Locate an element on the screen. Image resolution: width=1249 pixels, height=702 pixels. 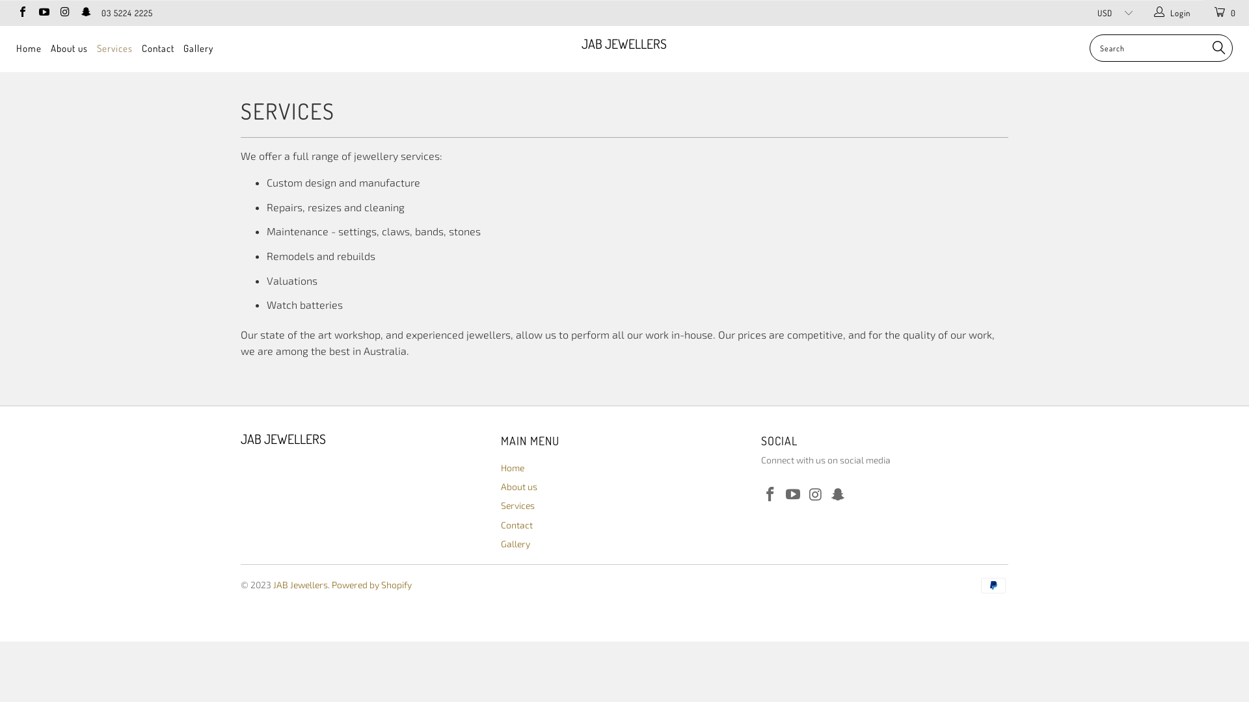
Services is located at coordinates (114, 49).